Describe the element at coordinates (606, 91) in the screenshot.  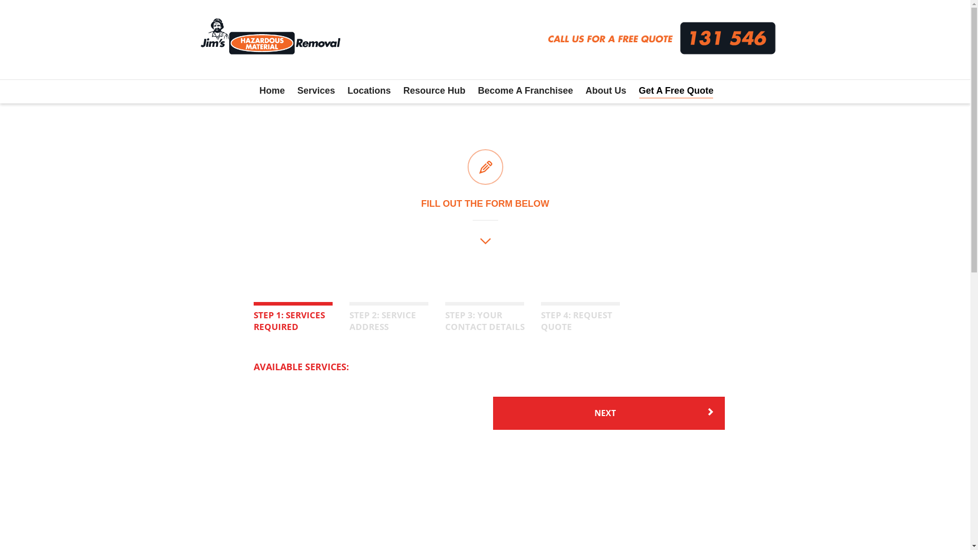
I see `About Us` at that location.